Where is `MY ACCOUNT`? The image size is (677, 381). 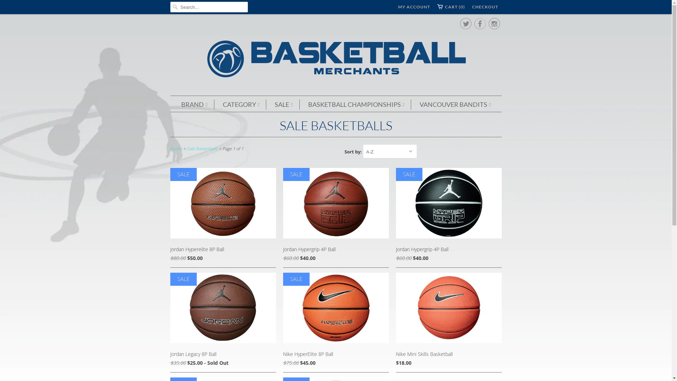
MY ACCOUNT is located at coordinates (414, 7).